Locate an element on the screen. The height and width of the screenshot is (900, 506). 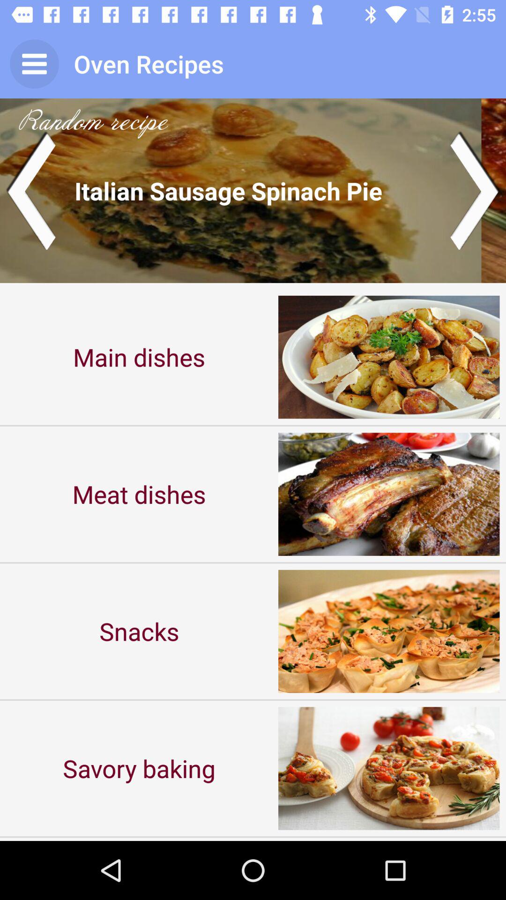
swipe to meat dishes item is located at coordinates (139, 494).